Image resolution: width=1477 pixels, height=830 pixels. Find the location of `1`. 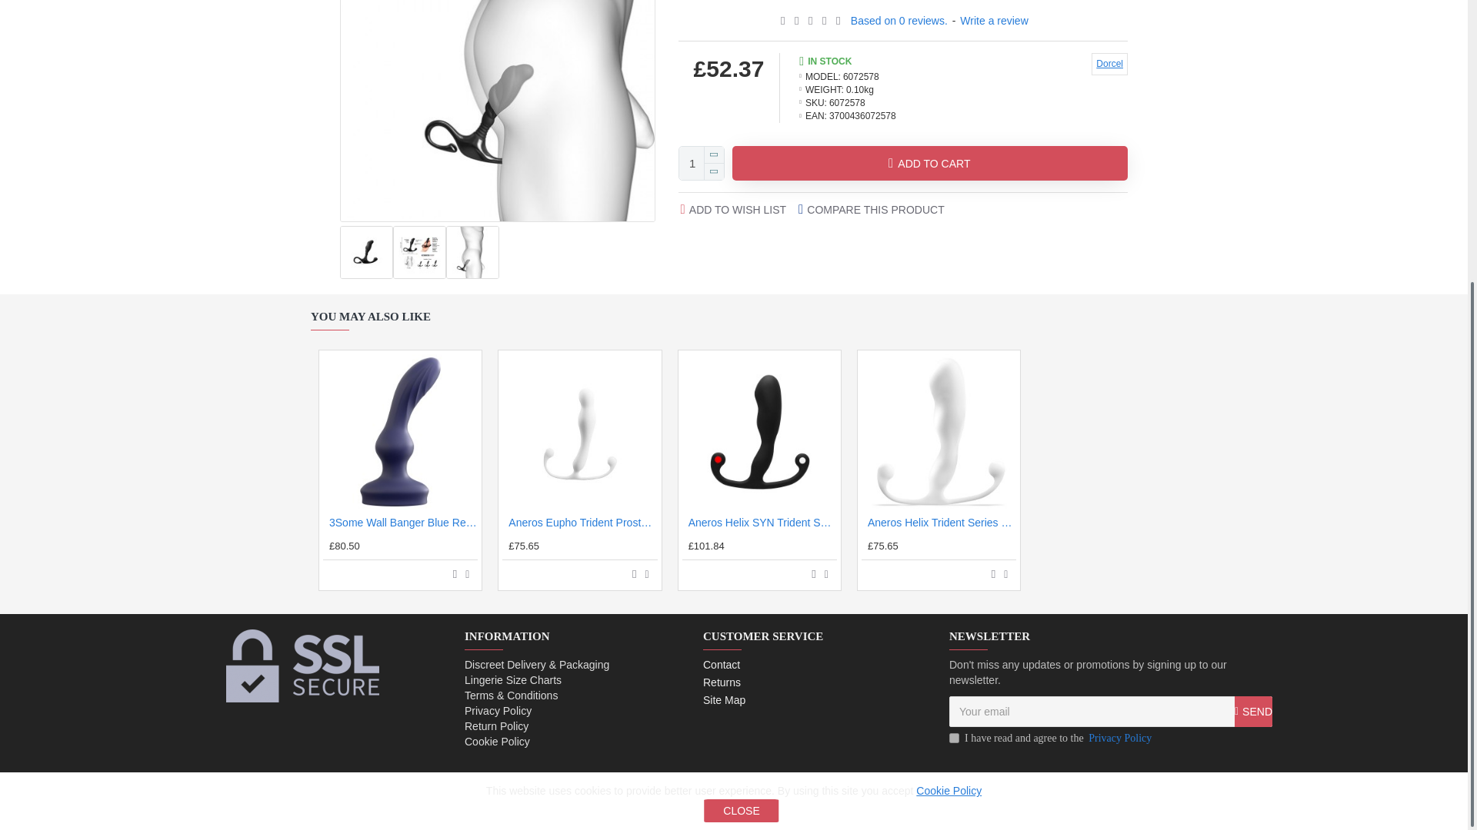

1 is located at coordinates (954, 738).